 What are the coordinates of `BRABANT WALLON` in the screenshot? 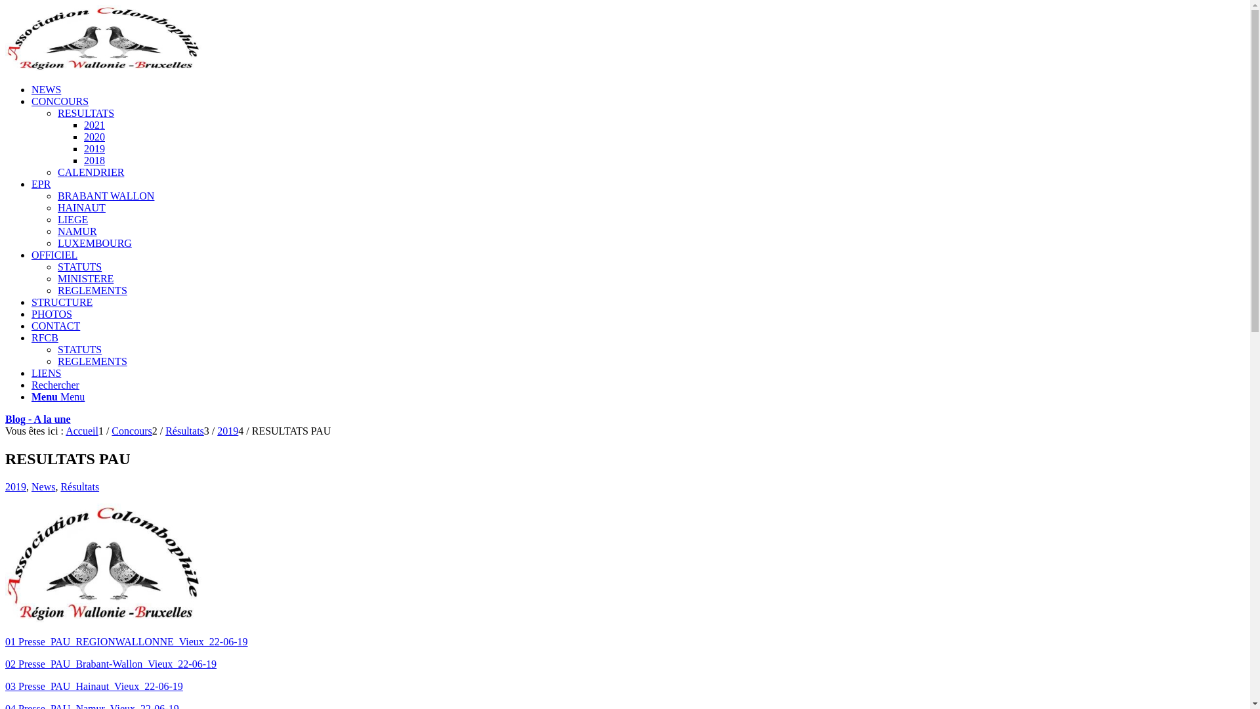 It's located at (106, 196).